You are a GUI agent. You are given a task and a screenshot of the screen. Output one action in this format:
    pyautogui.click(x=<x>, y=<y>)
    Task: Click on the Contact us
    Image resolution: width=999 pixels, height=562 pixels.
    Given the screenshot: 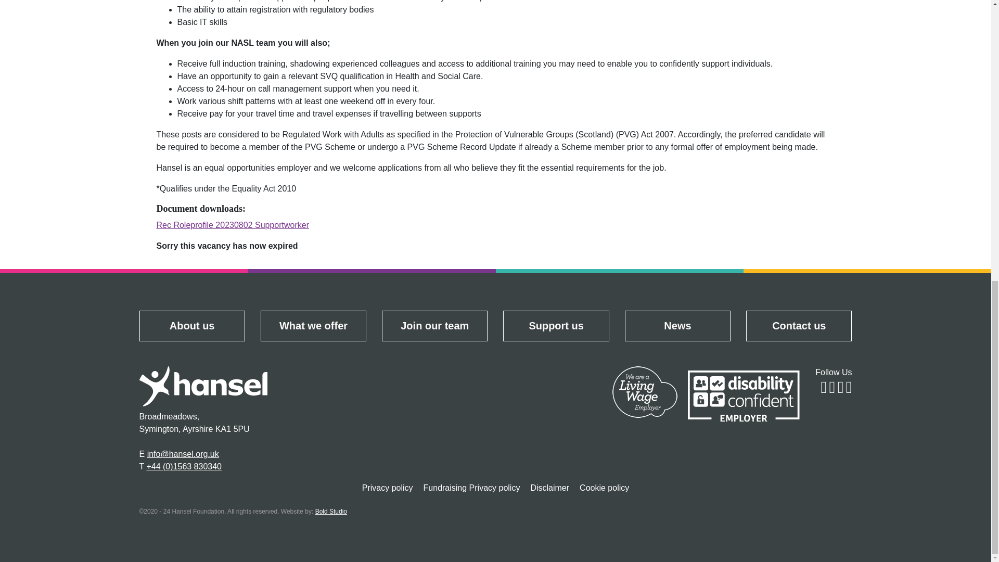 What is the action you would take?
    pyautogui.click(x=798, y=326)
    